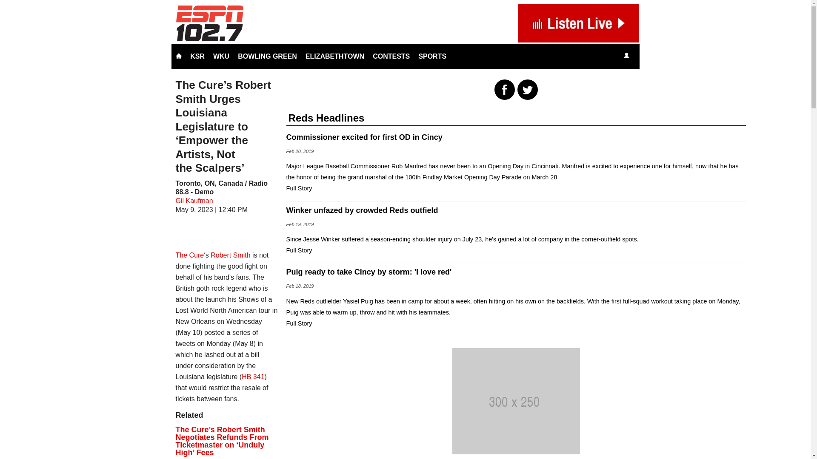 The width and height of the screenshot is (817, 459). What do you see at coordinates (253, 377) in the screenshot?
I see `HB 341` at bounding box center [253, 377].